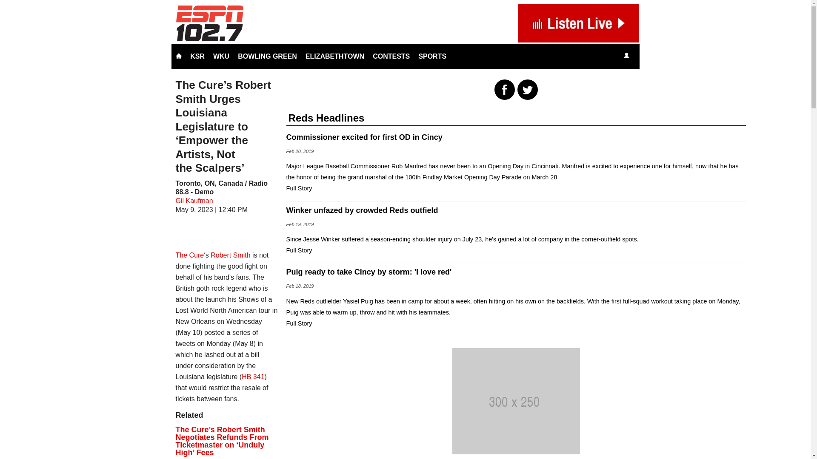 The width and height of the screenshot is (817, 459). What do you see at coordinates (253, 377) in the screenshot?
I see `HB 341` at bounding box center [253, 377].